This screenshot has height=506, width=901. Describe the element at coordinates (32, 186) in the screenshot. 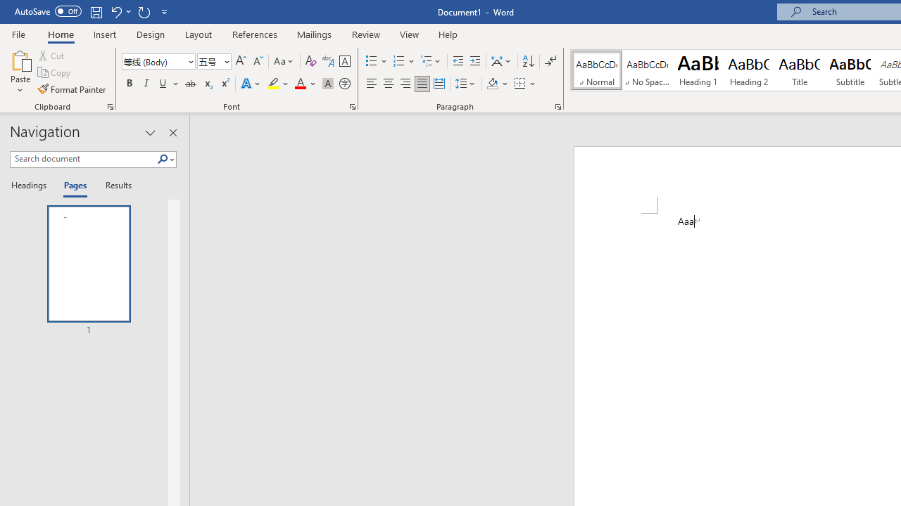

I see `Headings` at that location.